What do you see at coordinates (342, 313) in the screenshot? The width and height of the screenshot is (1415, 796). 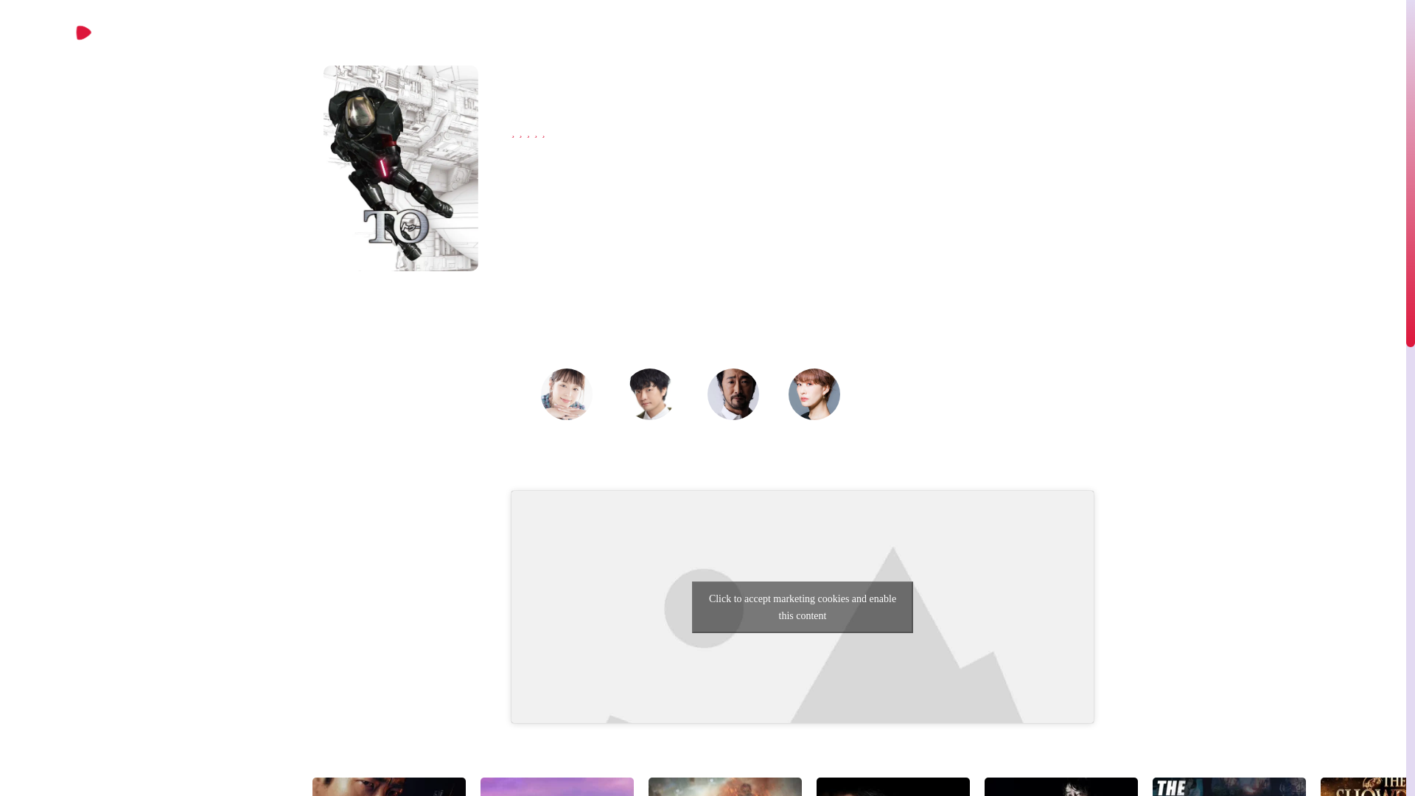 I see `0 likes` at bounding box center [342, 313].